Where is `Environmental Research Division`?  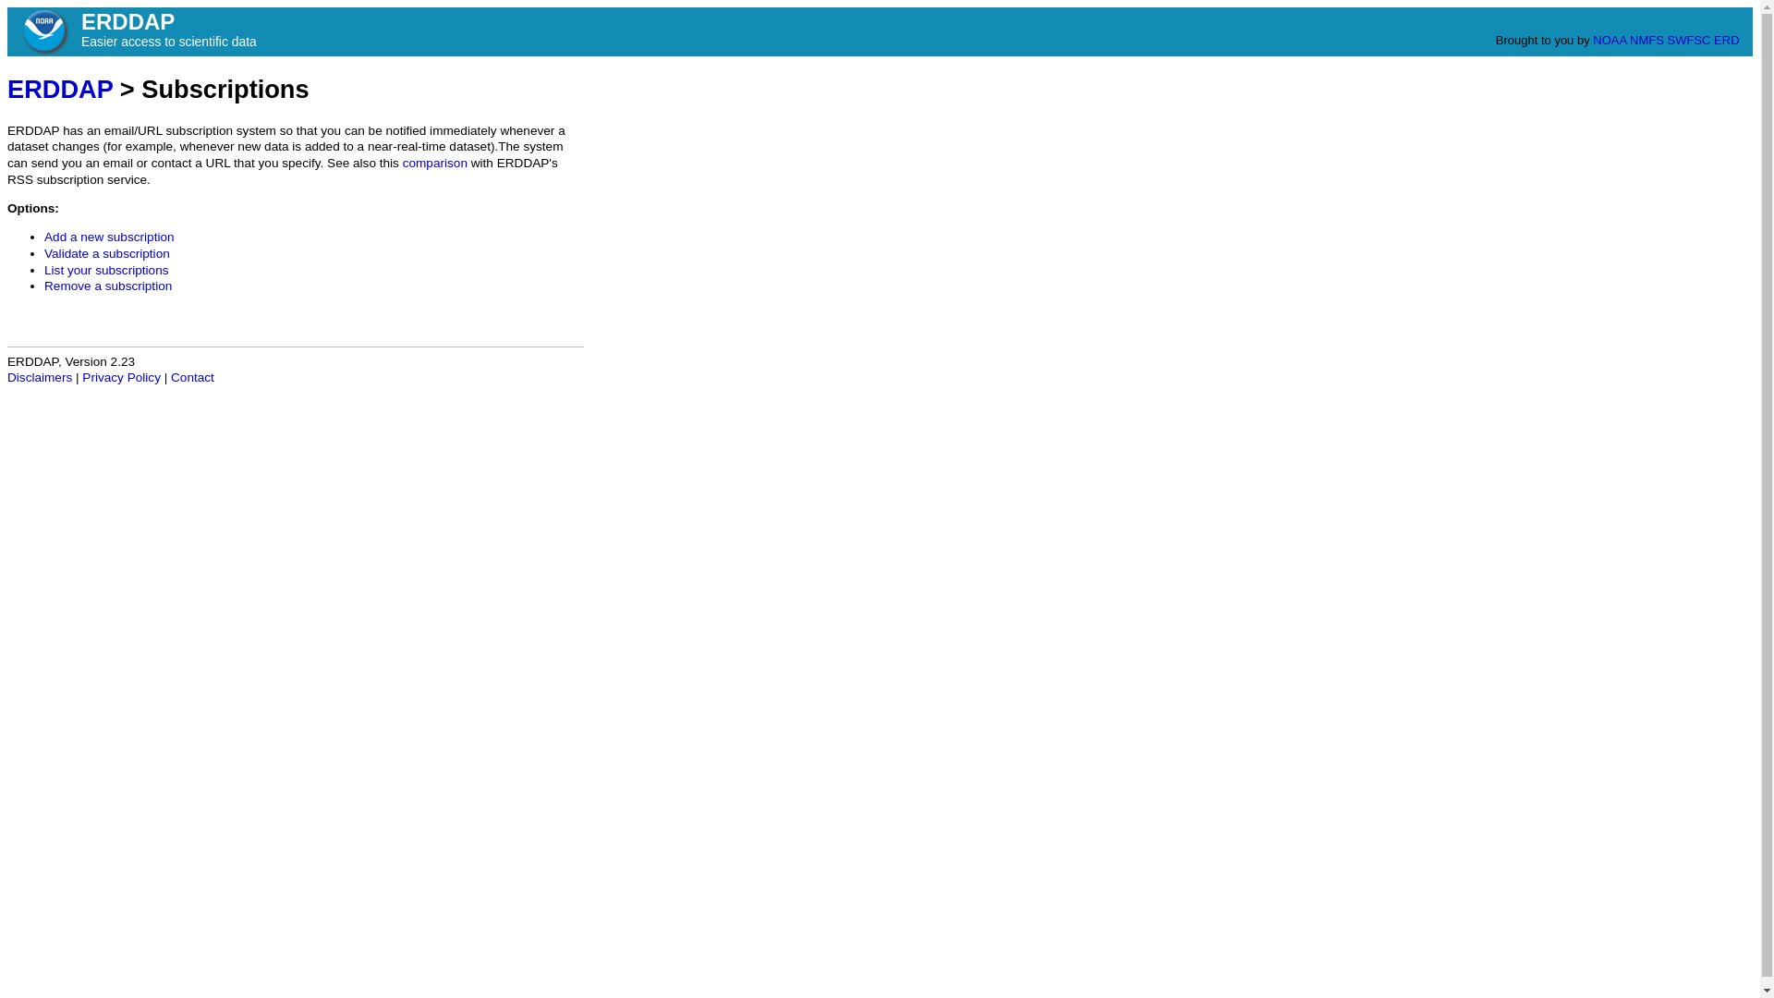 Environmental Research Division is located at coordinates (1726, 39).